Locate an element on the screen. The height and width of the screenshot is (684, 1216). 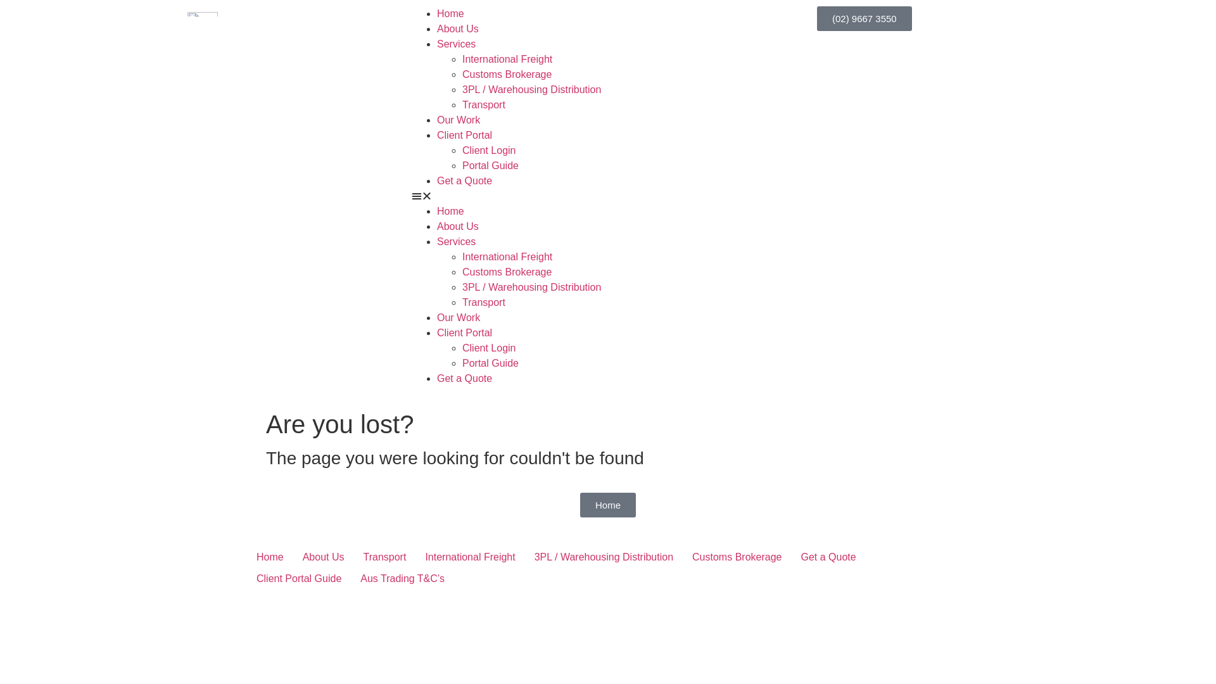
Home is located at coordinates (270, 557).